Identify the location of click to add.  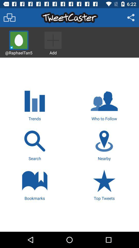
(53, 42).